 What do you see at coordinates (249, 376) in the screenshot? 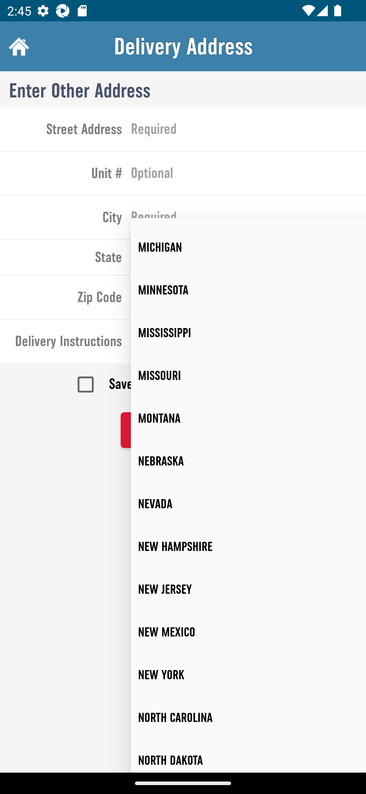
I see `MISSOURI` at bounding box center [249, 376].